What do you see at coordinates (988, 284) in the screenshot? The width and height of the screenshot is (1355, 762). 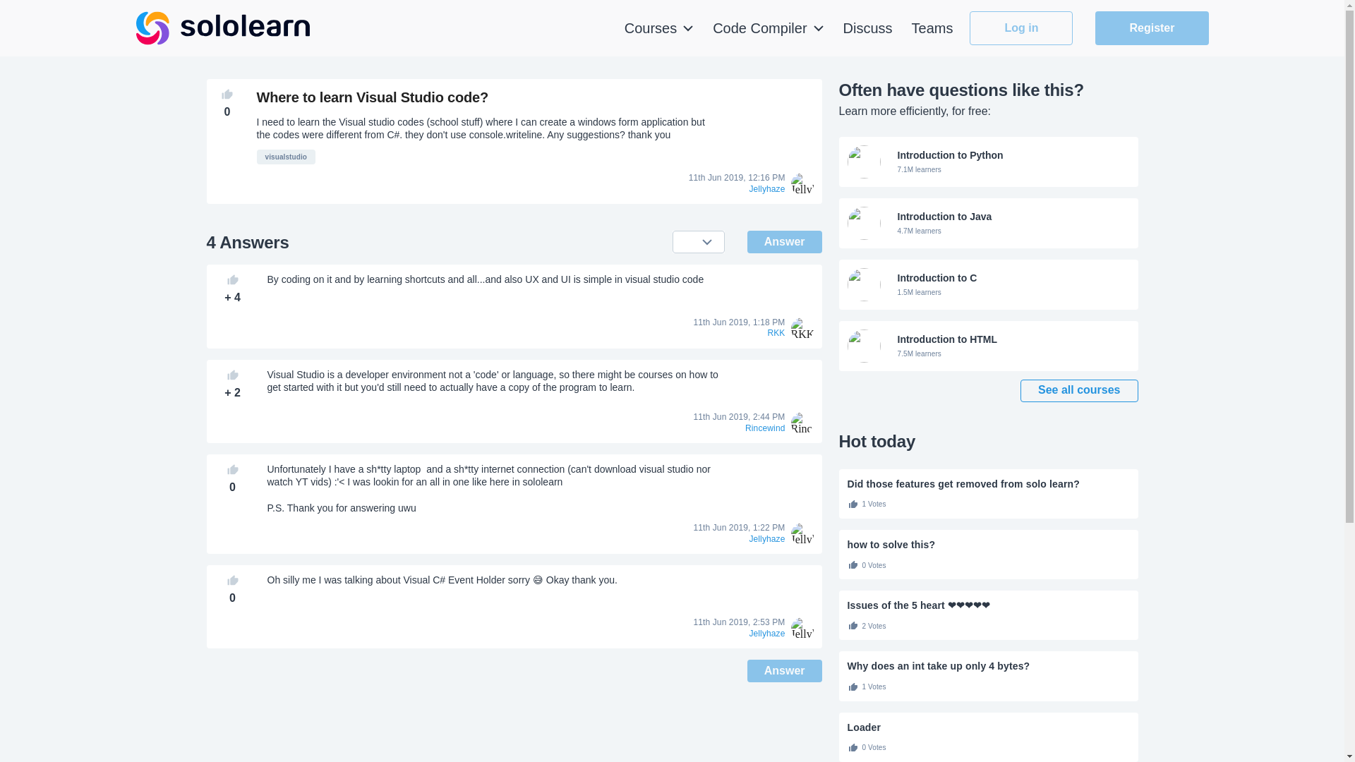 I see `Code Compiler` at bounding box center [988, 284].